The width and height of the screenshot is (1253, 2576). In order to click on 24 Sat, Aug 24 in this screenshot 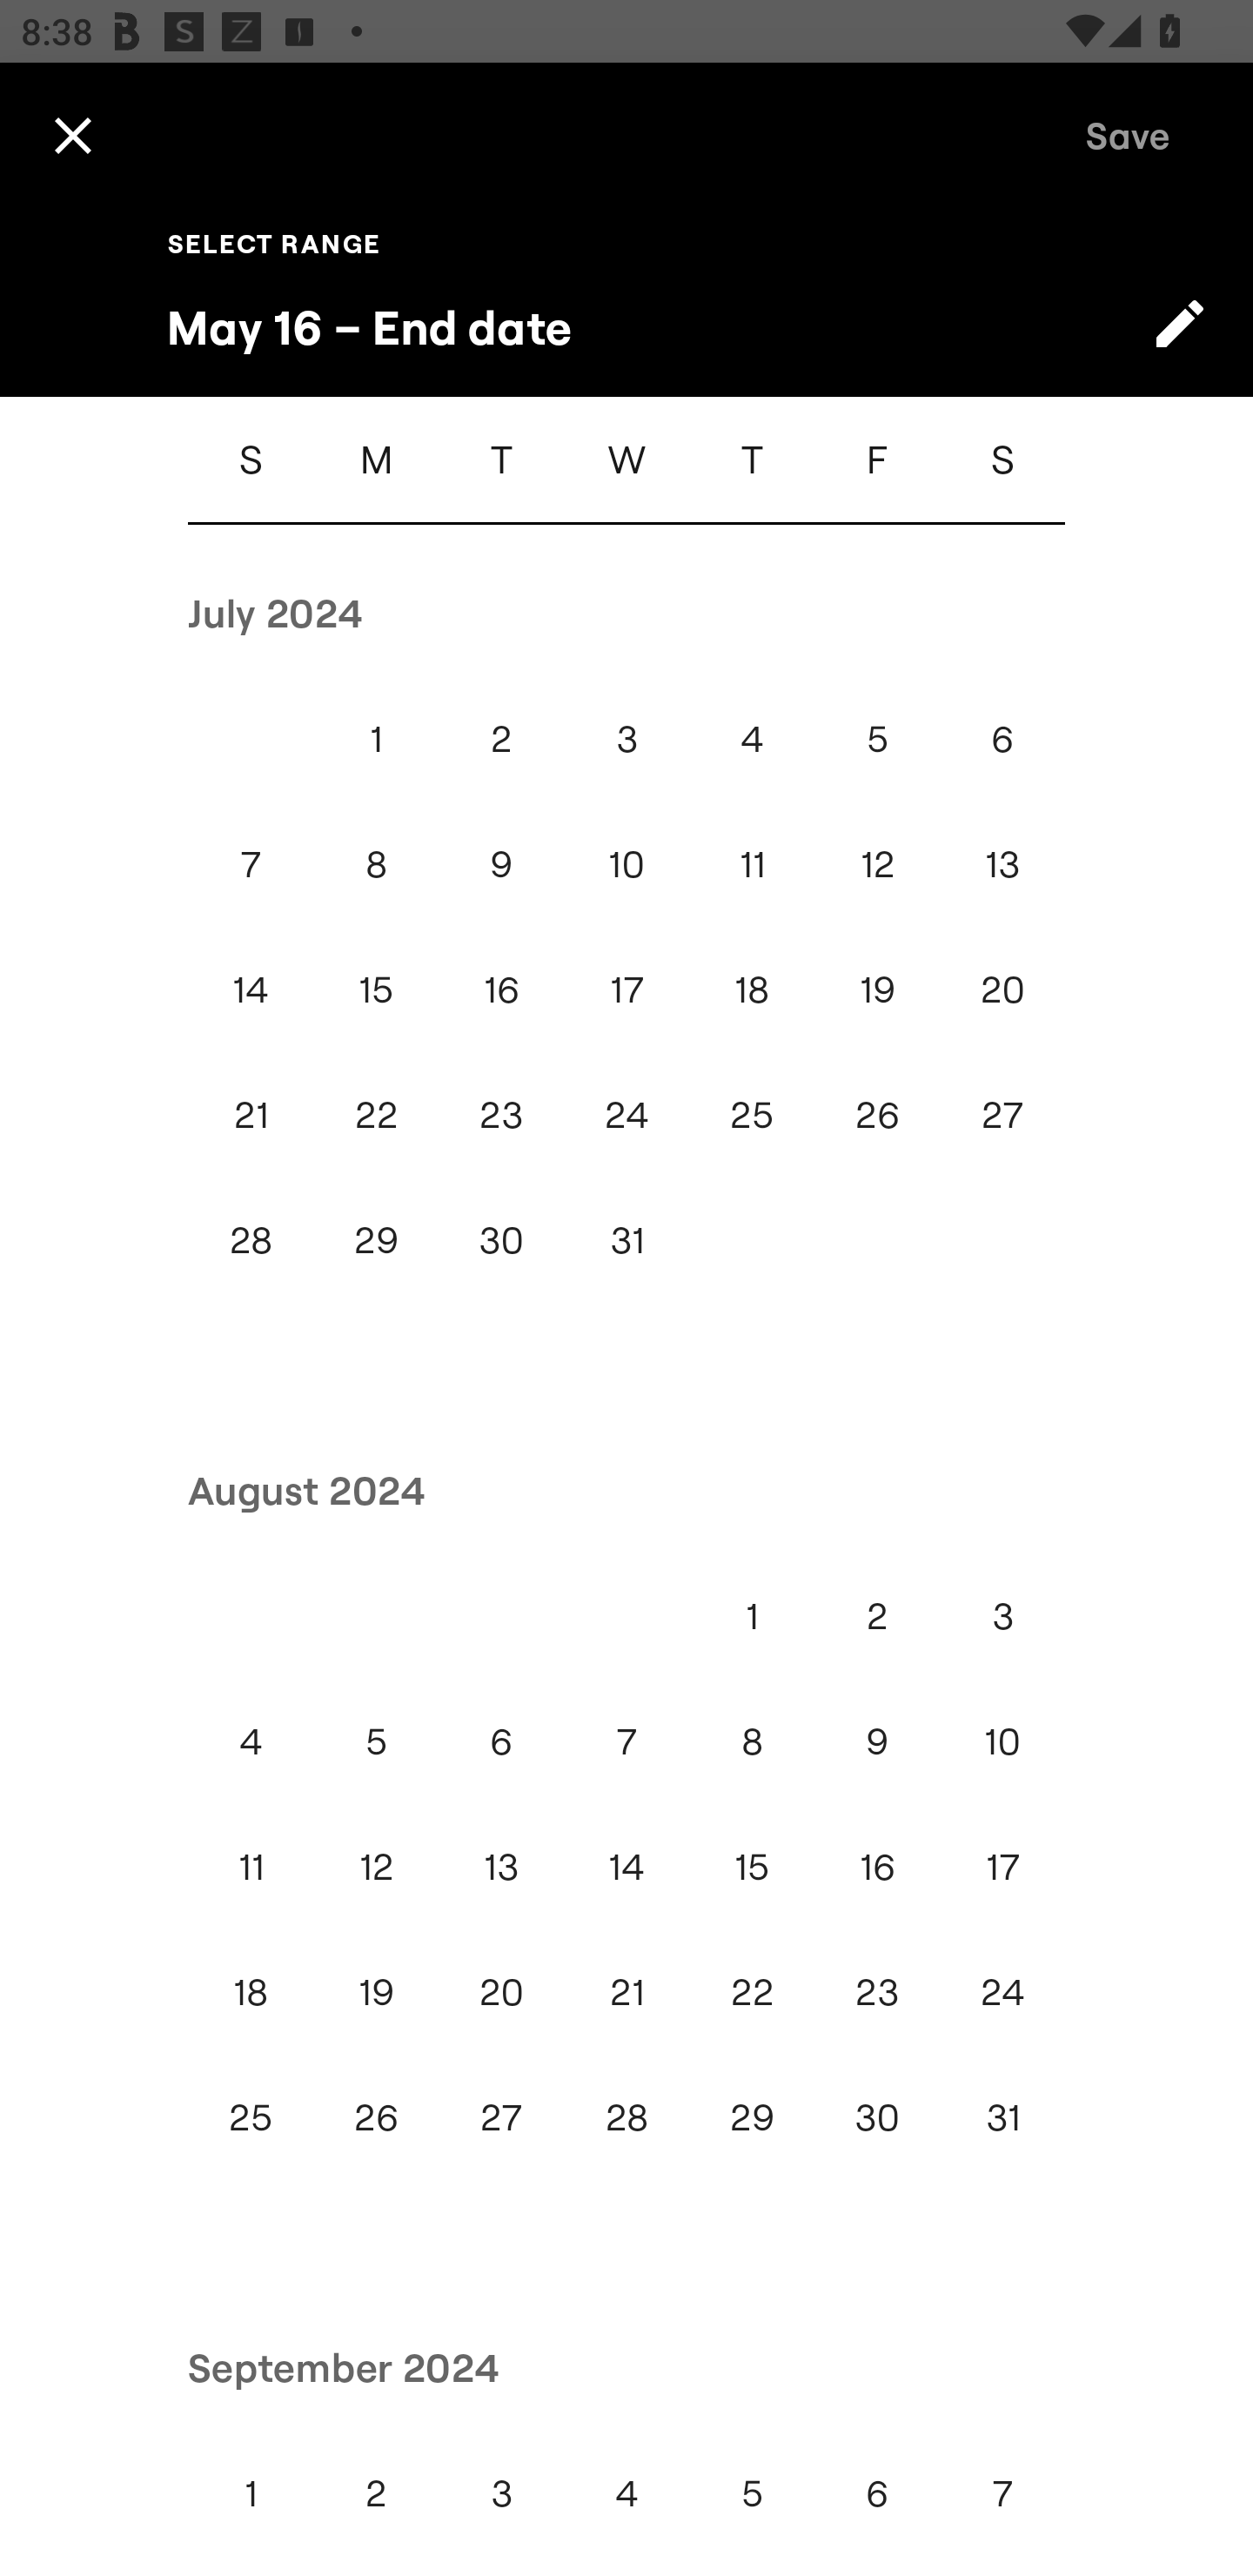, I will do `click(1002, 1993)`.